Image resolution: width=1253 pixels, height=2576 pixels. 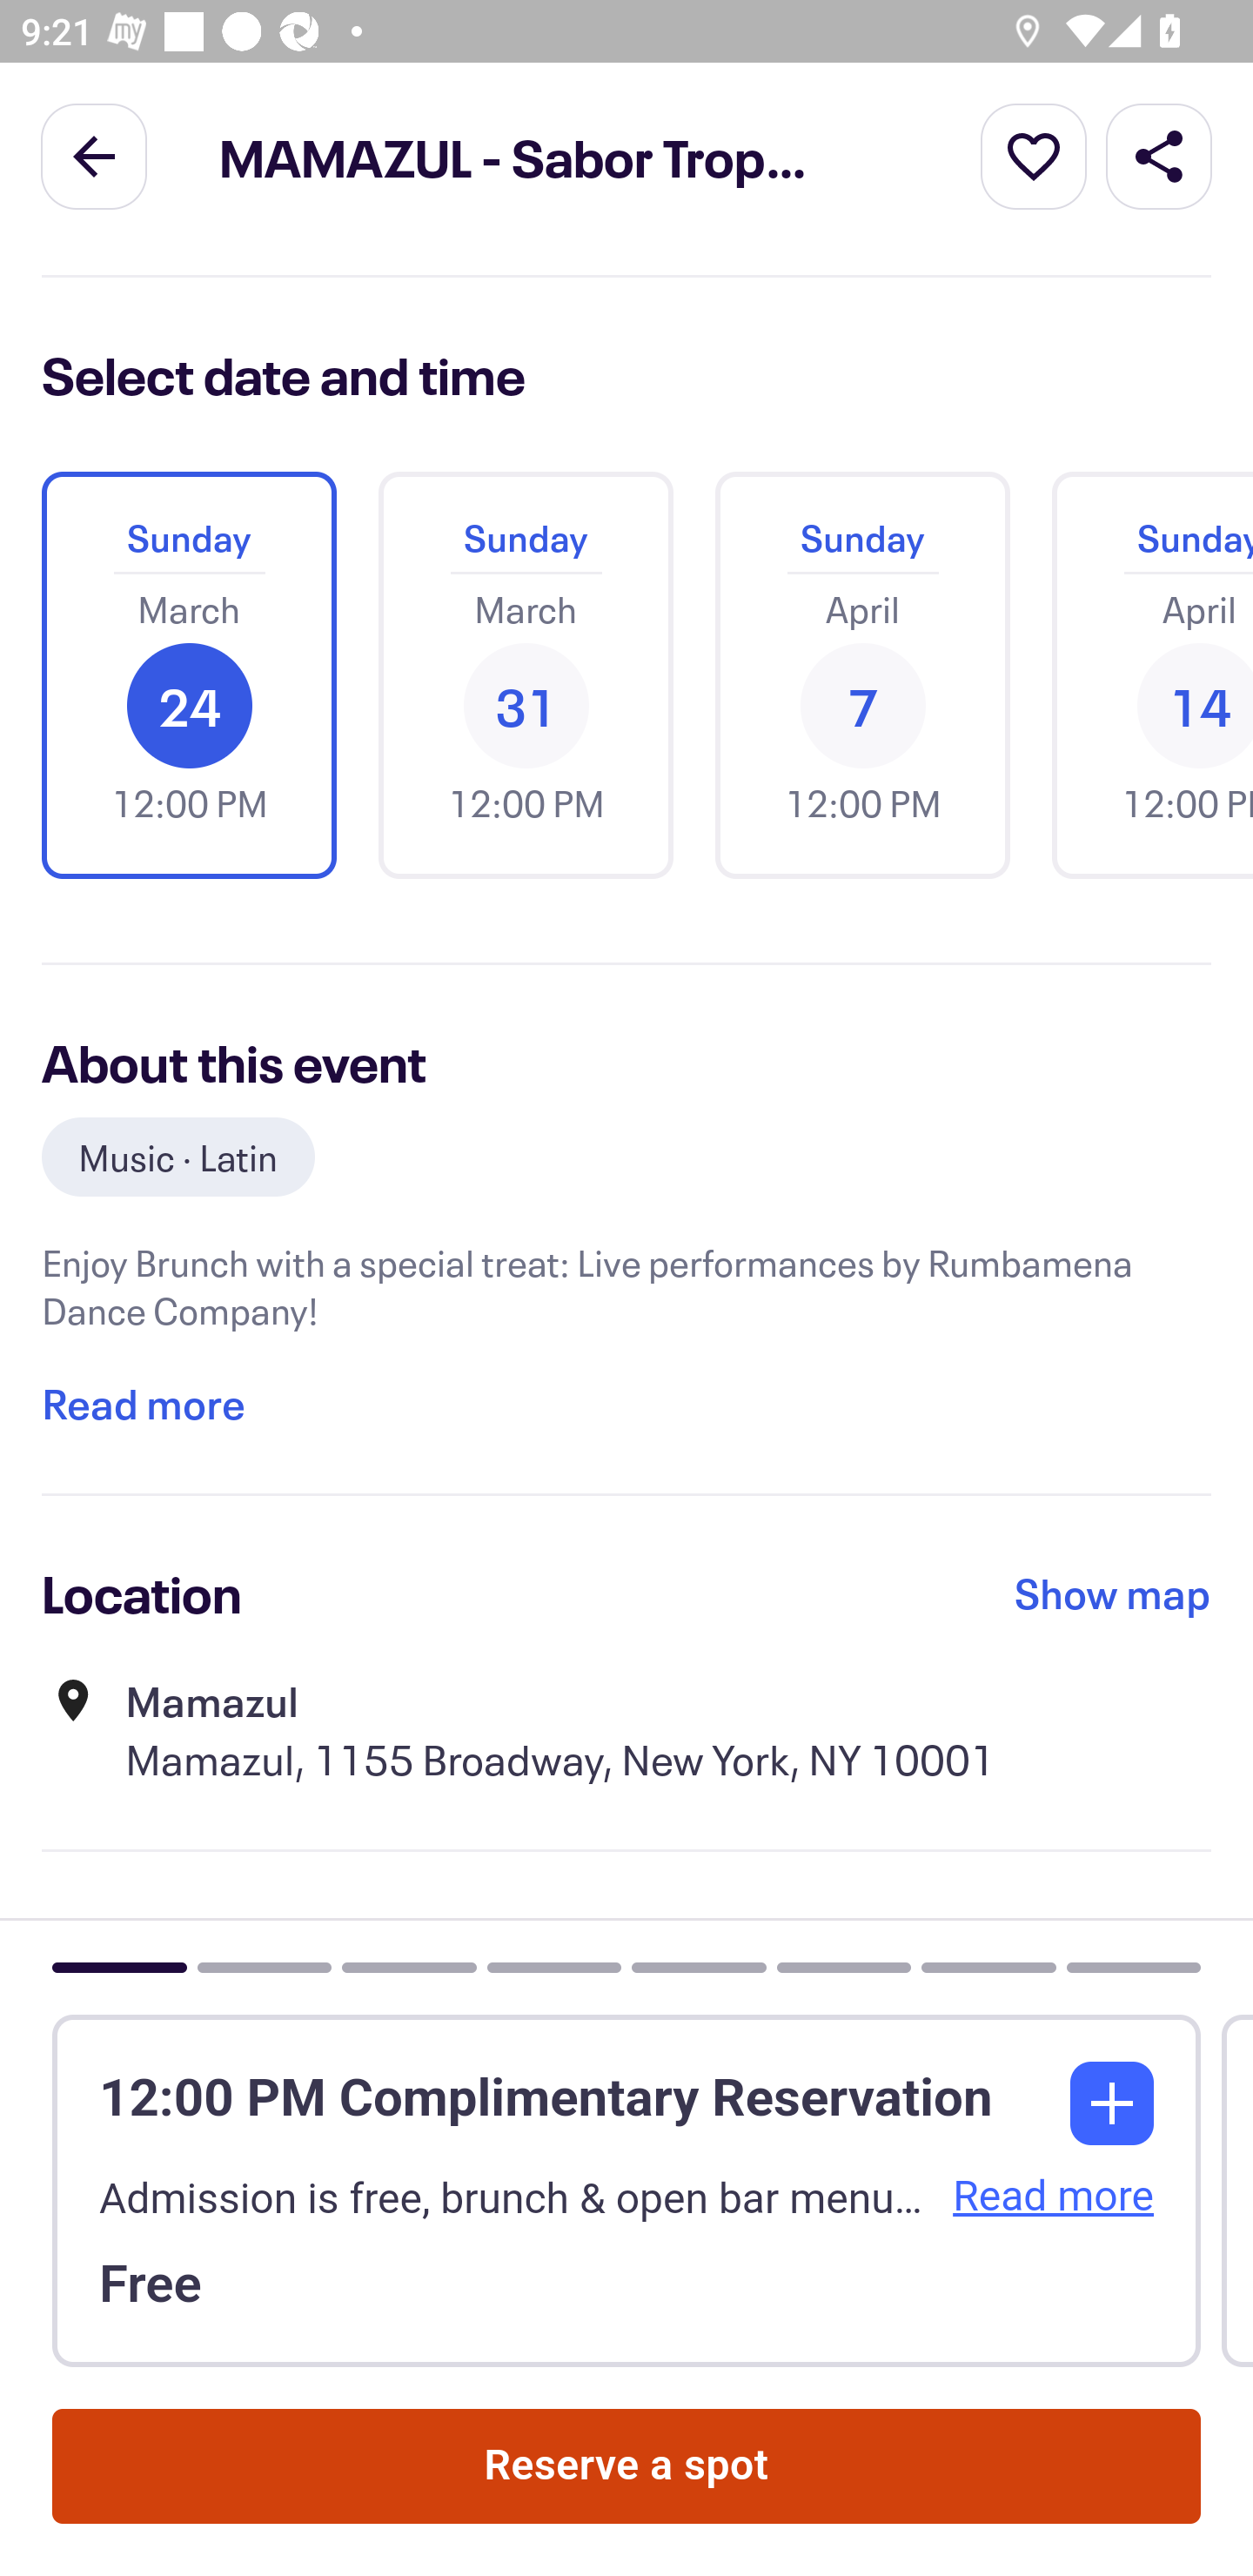 I want to click on Sunday April 7 12:00 PM, so click(x=862, y=675).